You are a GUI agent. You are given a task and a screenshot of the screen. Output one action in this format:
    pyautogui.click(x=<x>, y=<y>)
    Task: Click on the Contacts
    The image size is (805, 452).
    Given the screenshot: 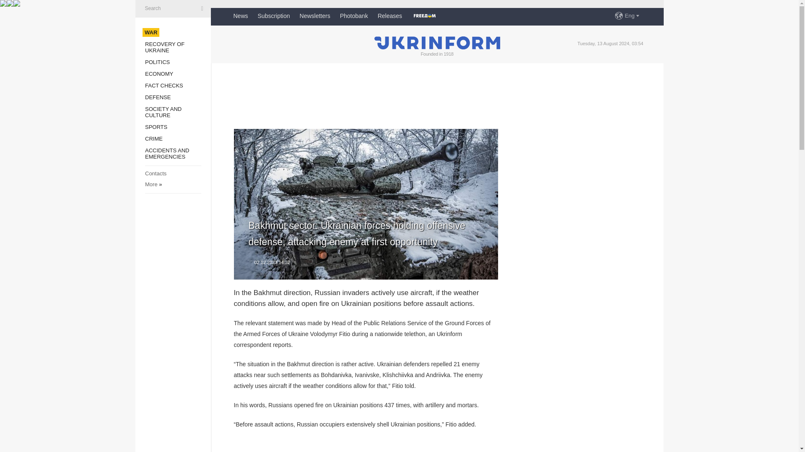 What is the action you would take?
    pyautogui.click(x=156, y=173)
    